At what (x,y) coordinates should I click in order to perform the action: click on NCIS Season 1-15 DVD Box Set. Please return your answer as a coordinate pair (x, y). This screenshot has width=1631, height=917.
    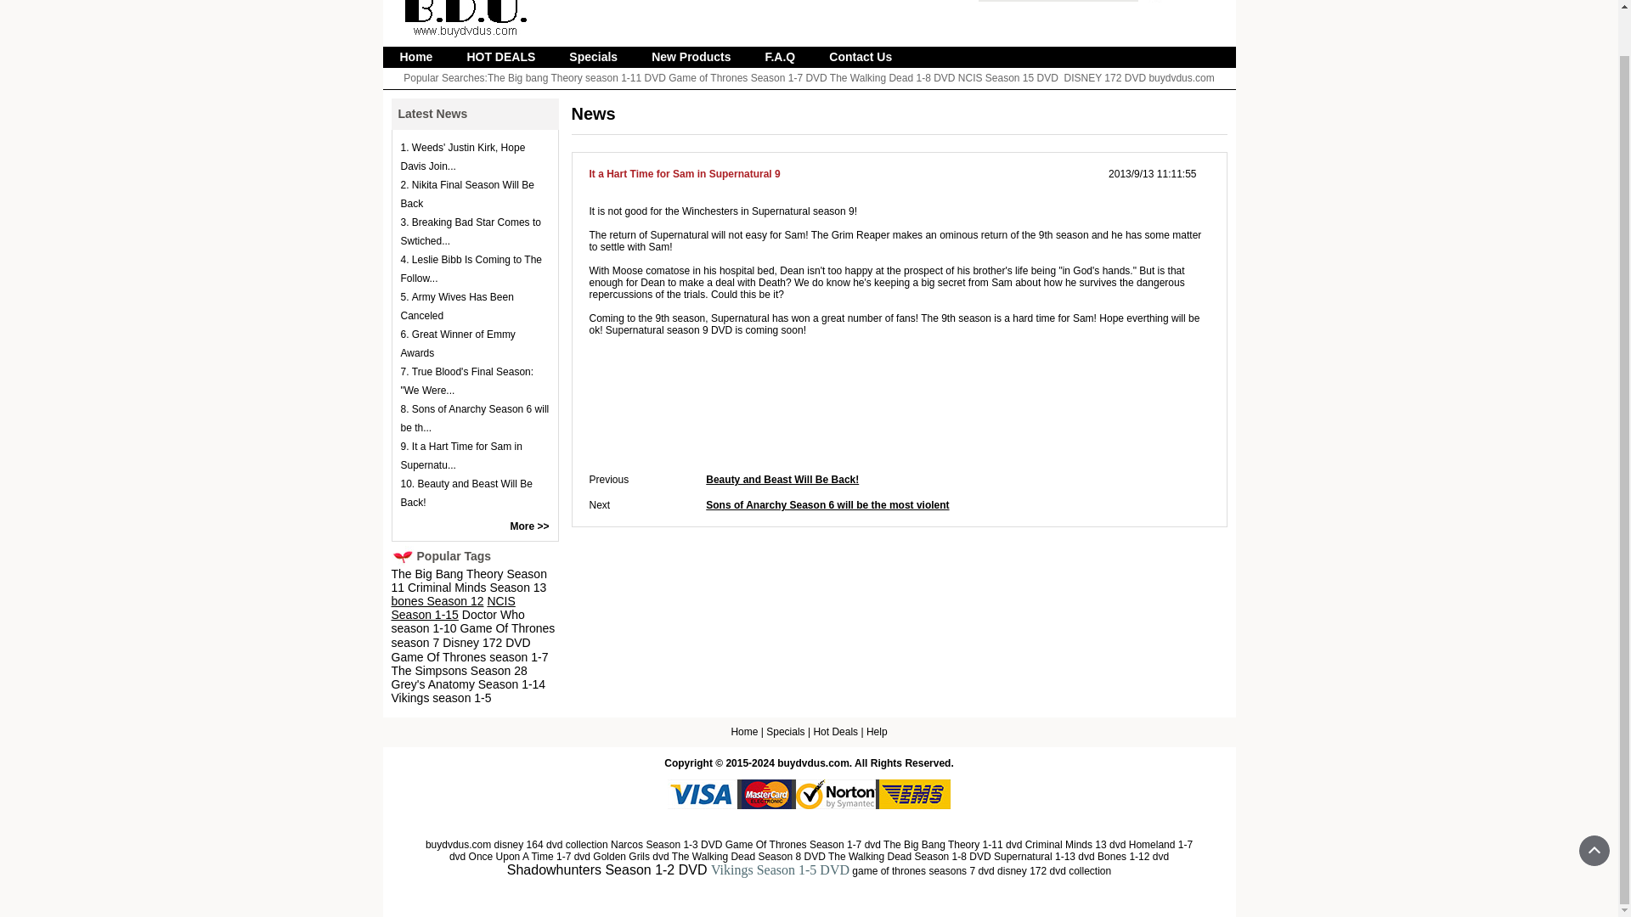
    Looking at the image, I should click on (453, 609).